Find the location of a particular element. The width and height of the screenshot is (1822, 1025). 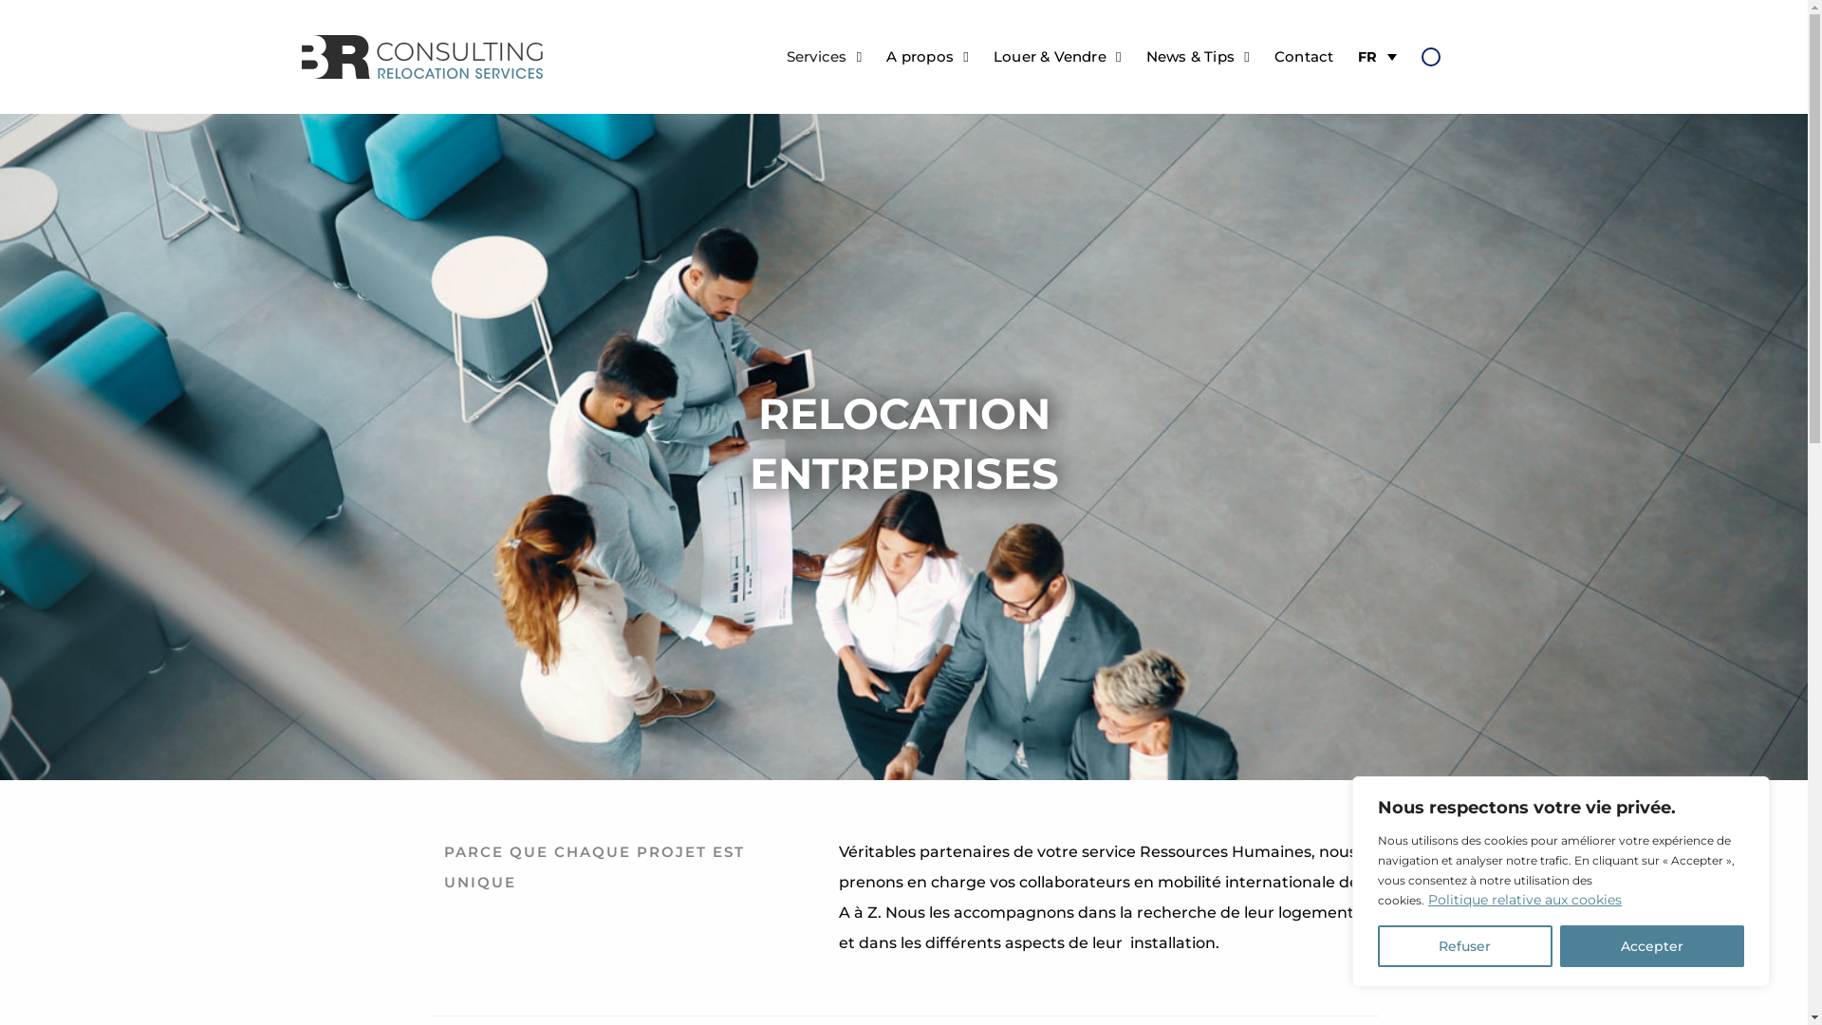

A propos is located at coordinates (920, 57).